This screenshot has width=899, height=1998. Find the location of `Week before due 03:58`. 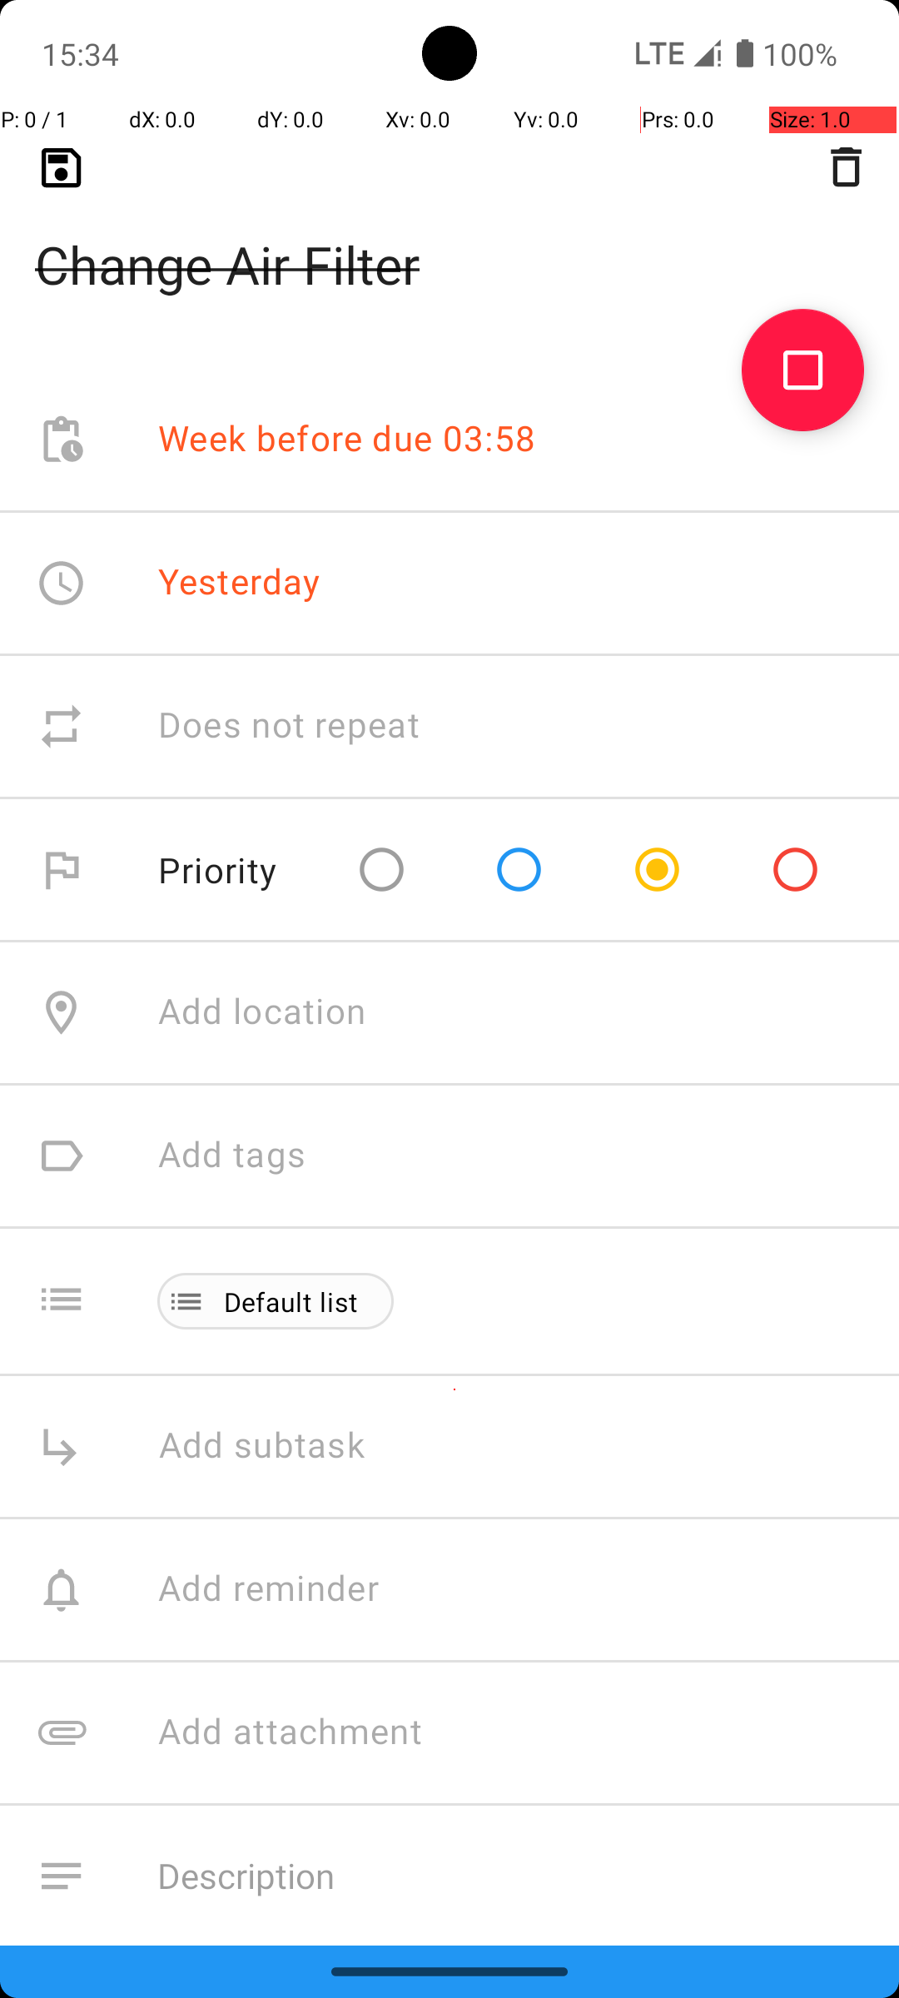

Week before due 03:58 is located at coordinates (347, 440).